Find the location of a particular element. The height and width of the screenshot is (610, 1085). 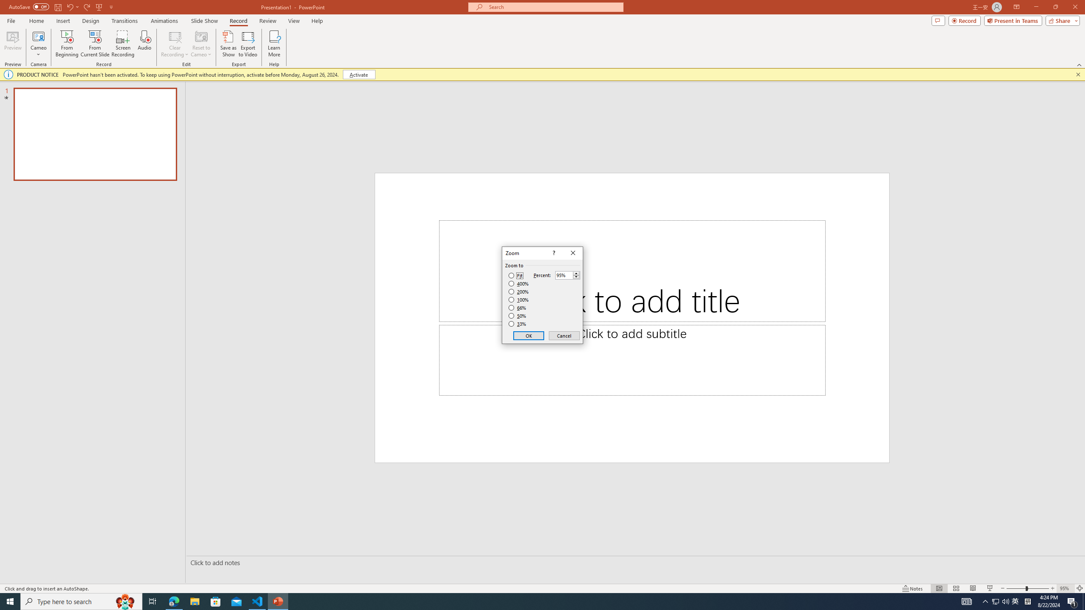

400% is located at coordinates (519, 284).